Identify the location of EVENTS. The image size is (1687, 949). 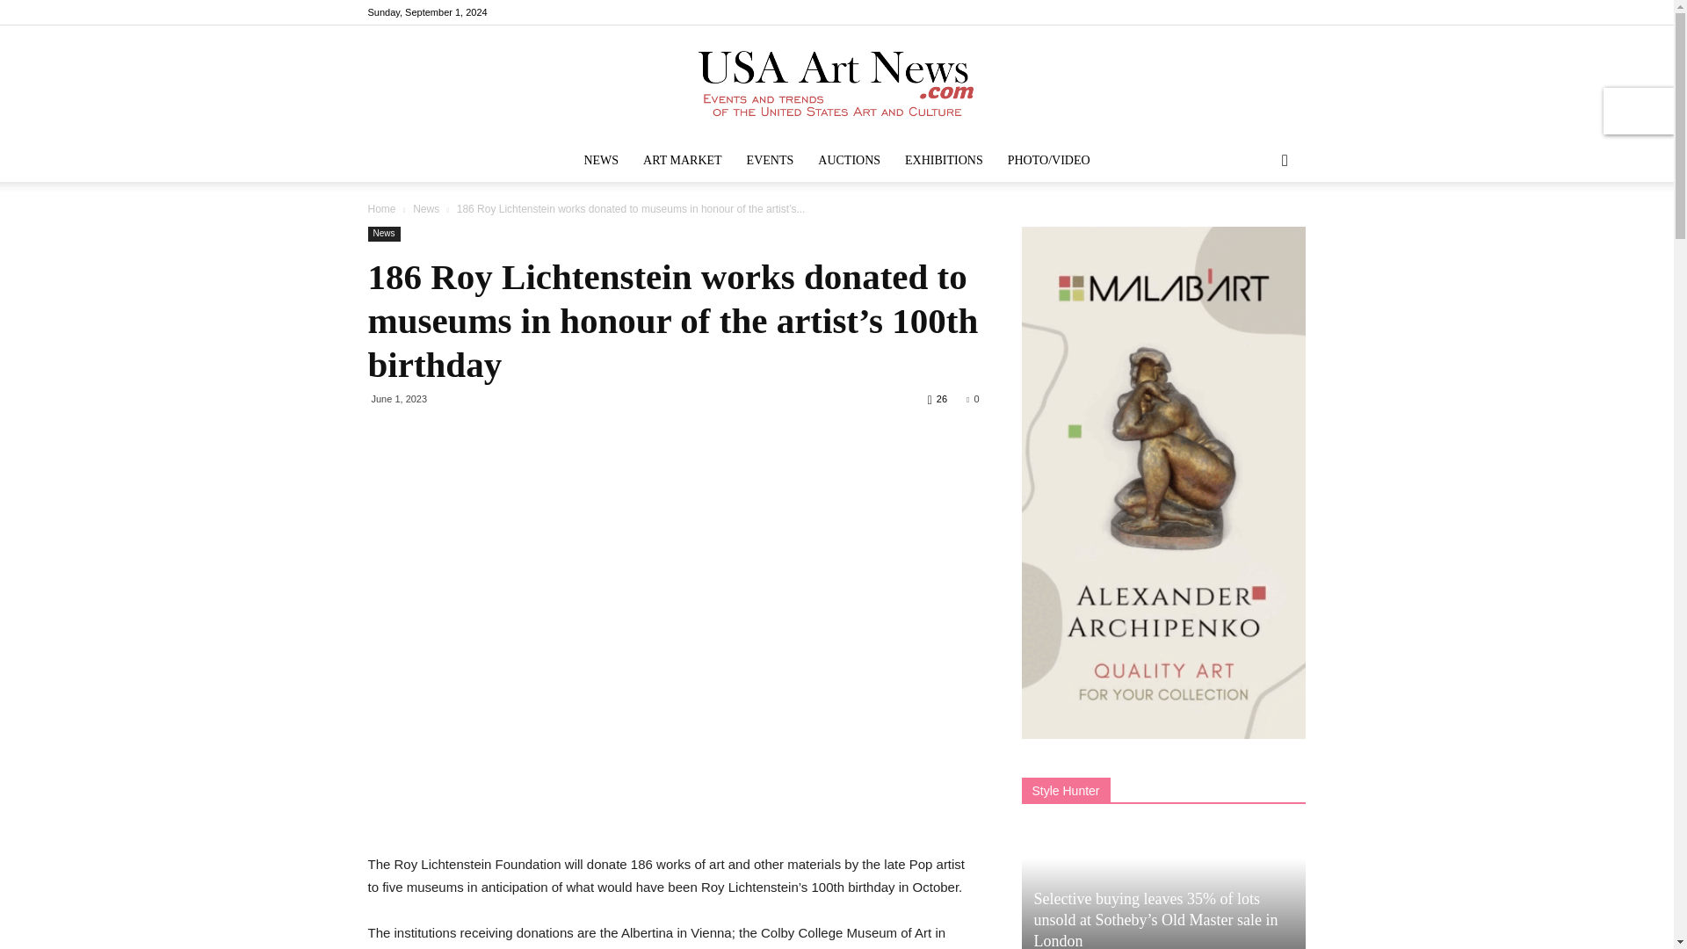
(770, 160).